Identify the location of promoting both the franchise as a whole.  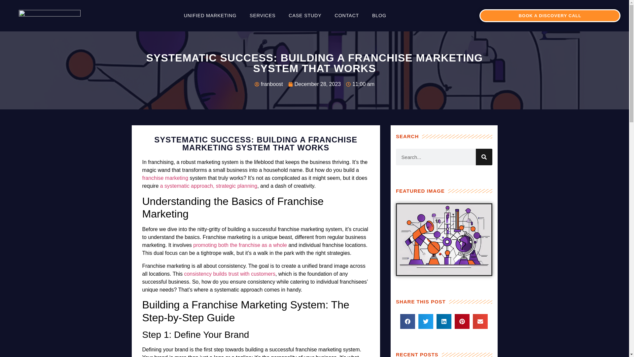
(240, 245).